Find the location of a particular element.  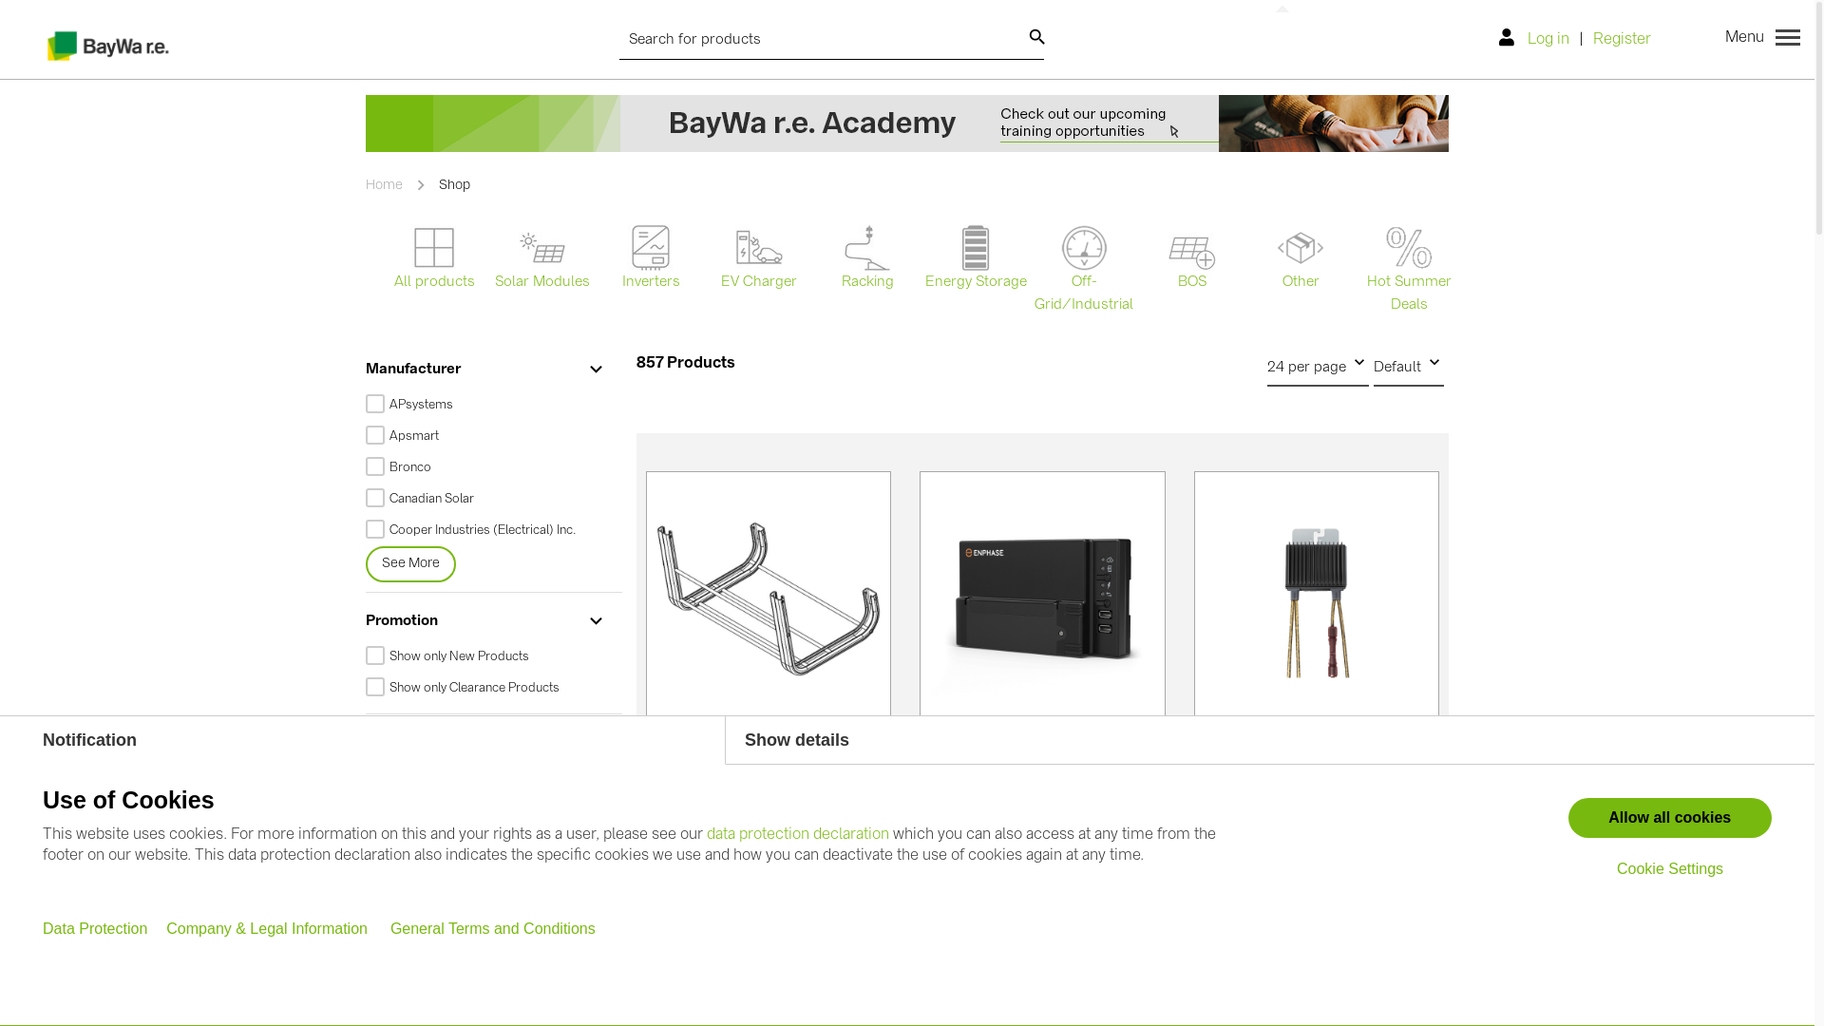

Module Cell Type is located at coordinates (486, 933).